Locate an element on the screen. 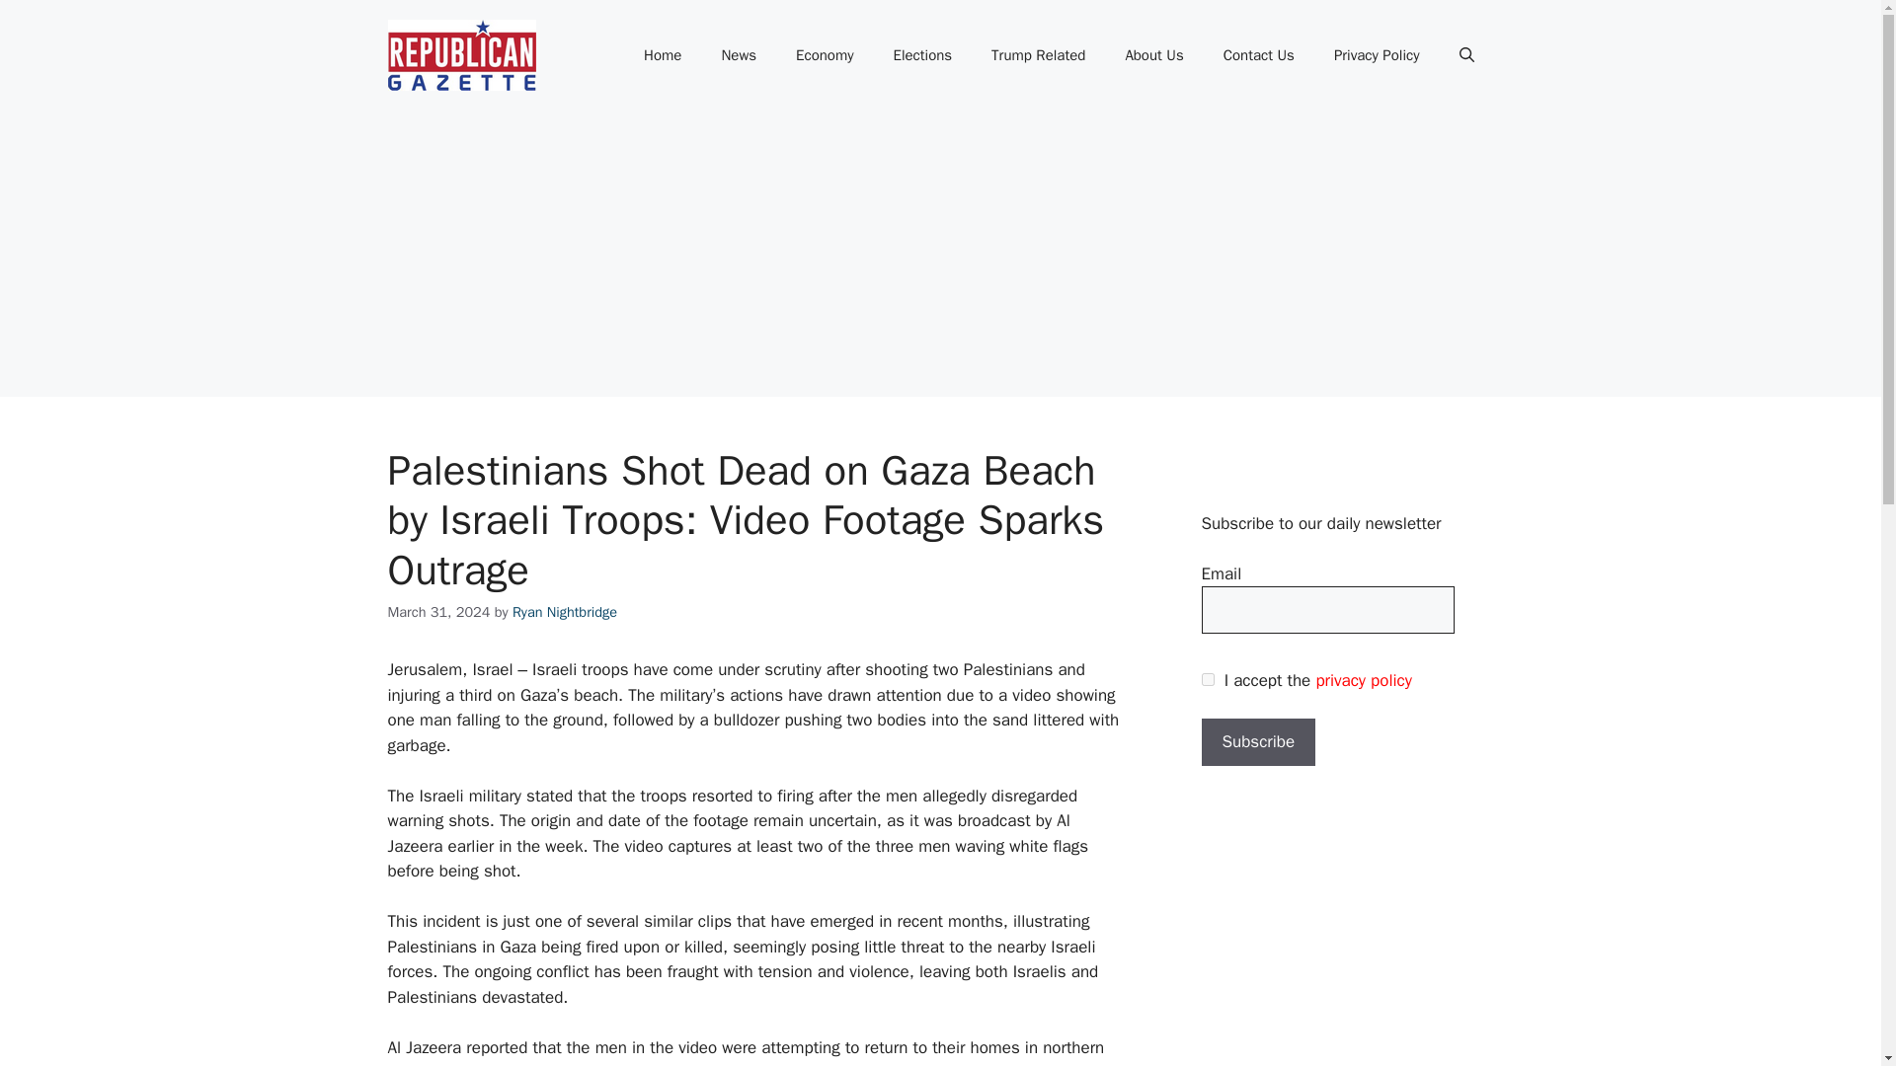 The height and width of the screenshot is (1066, 1896). Subscribe is located at coordinates (1258, 742).